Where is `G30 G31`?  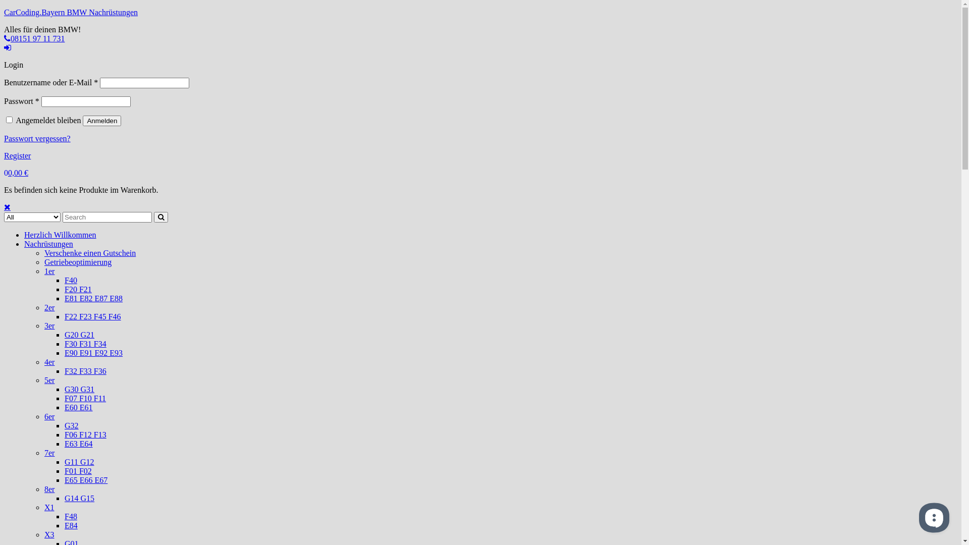
G30 G31 is located at coordinates (80, 390).